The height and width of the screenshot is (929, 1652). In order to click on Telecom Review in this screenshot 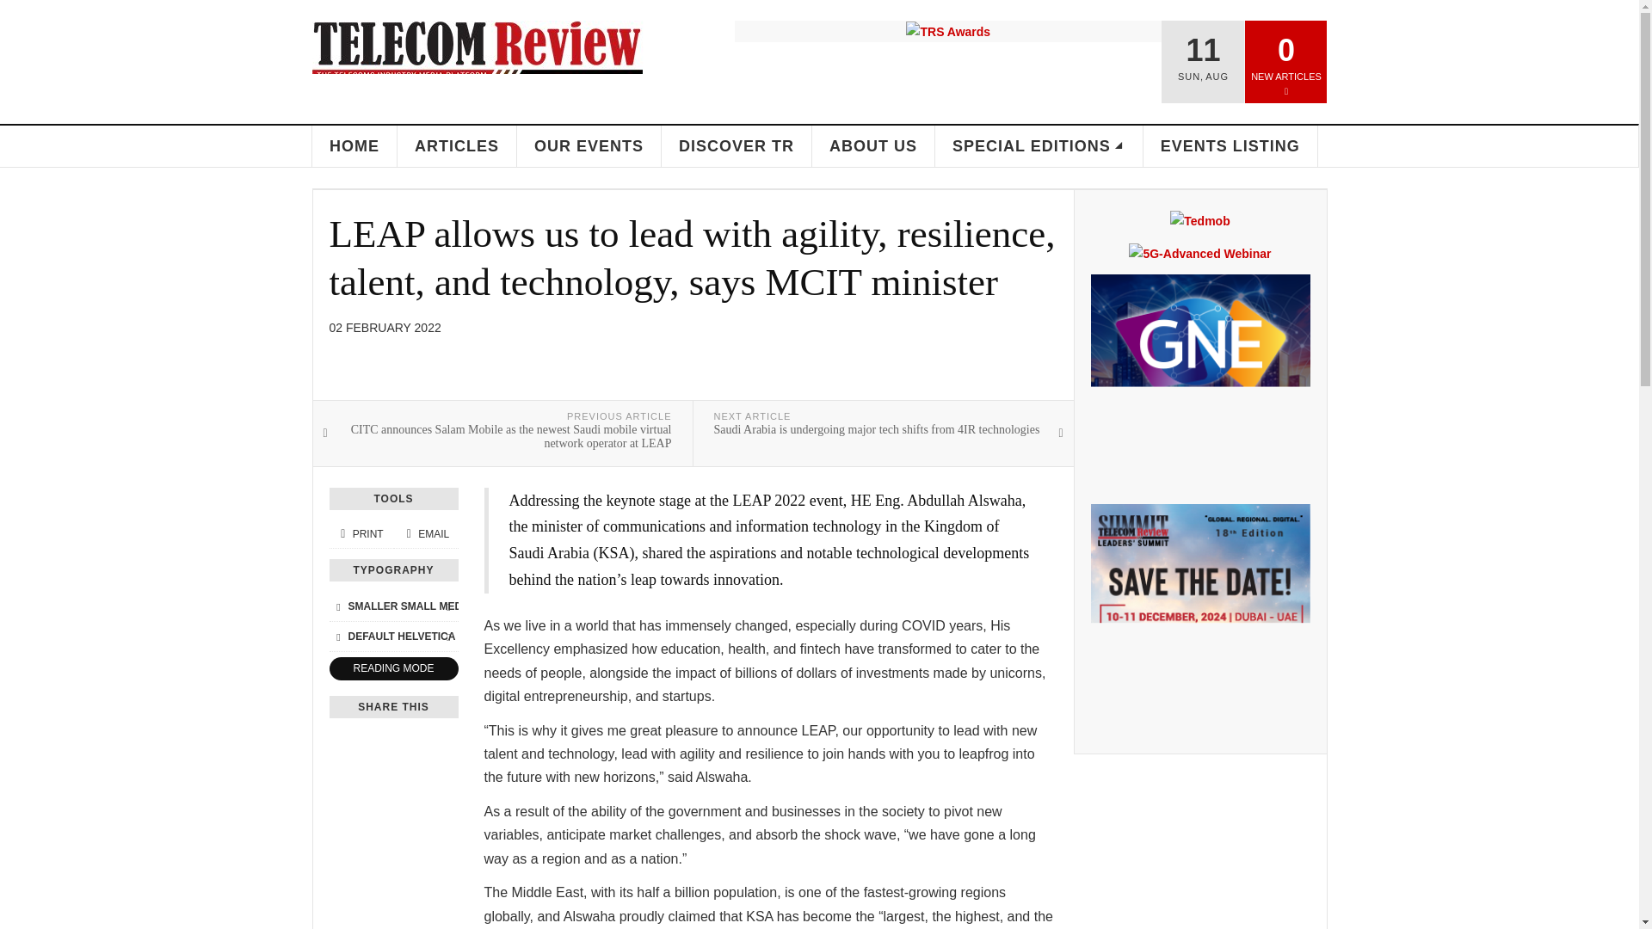, I will do `click(477, 61)`.